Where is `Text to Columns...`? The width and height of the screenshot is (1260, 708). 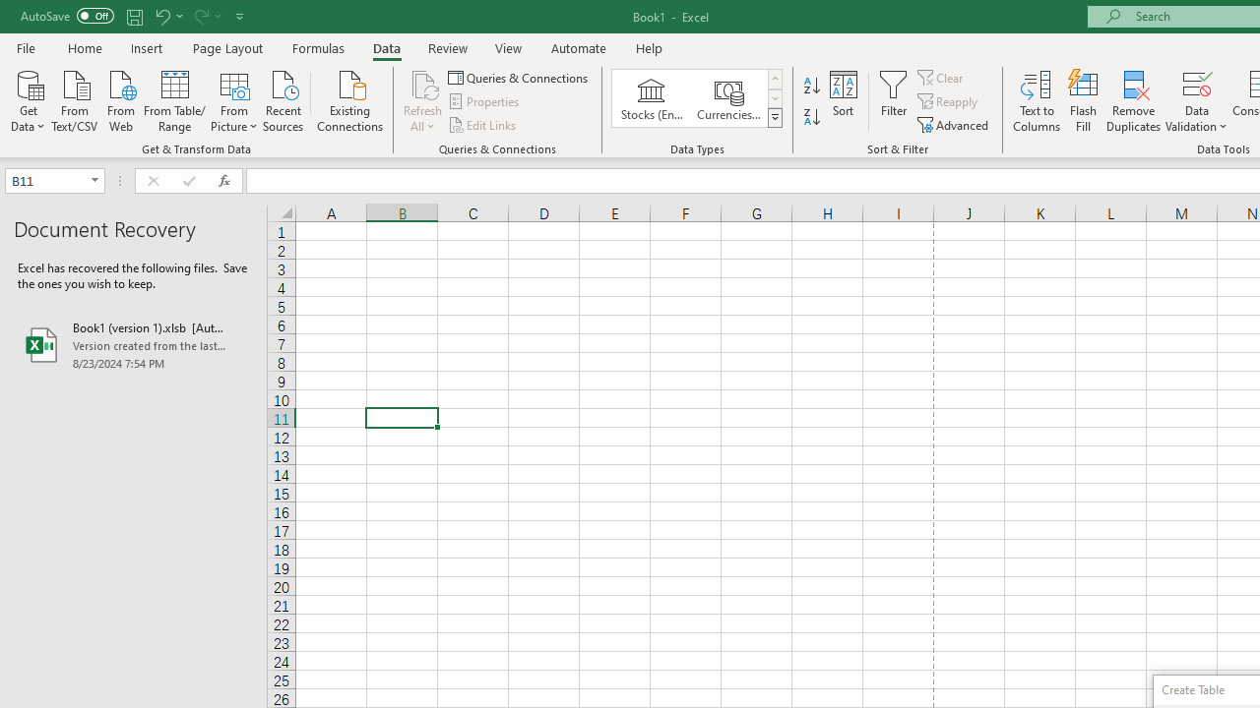
Text to Columns... is located at coordinates (1037, 100).